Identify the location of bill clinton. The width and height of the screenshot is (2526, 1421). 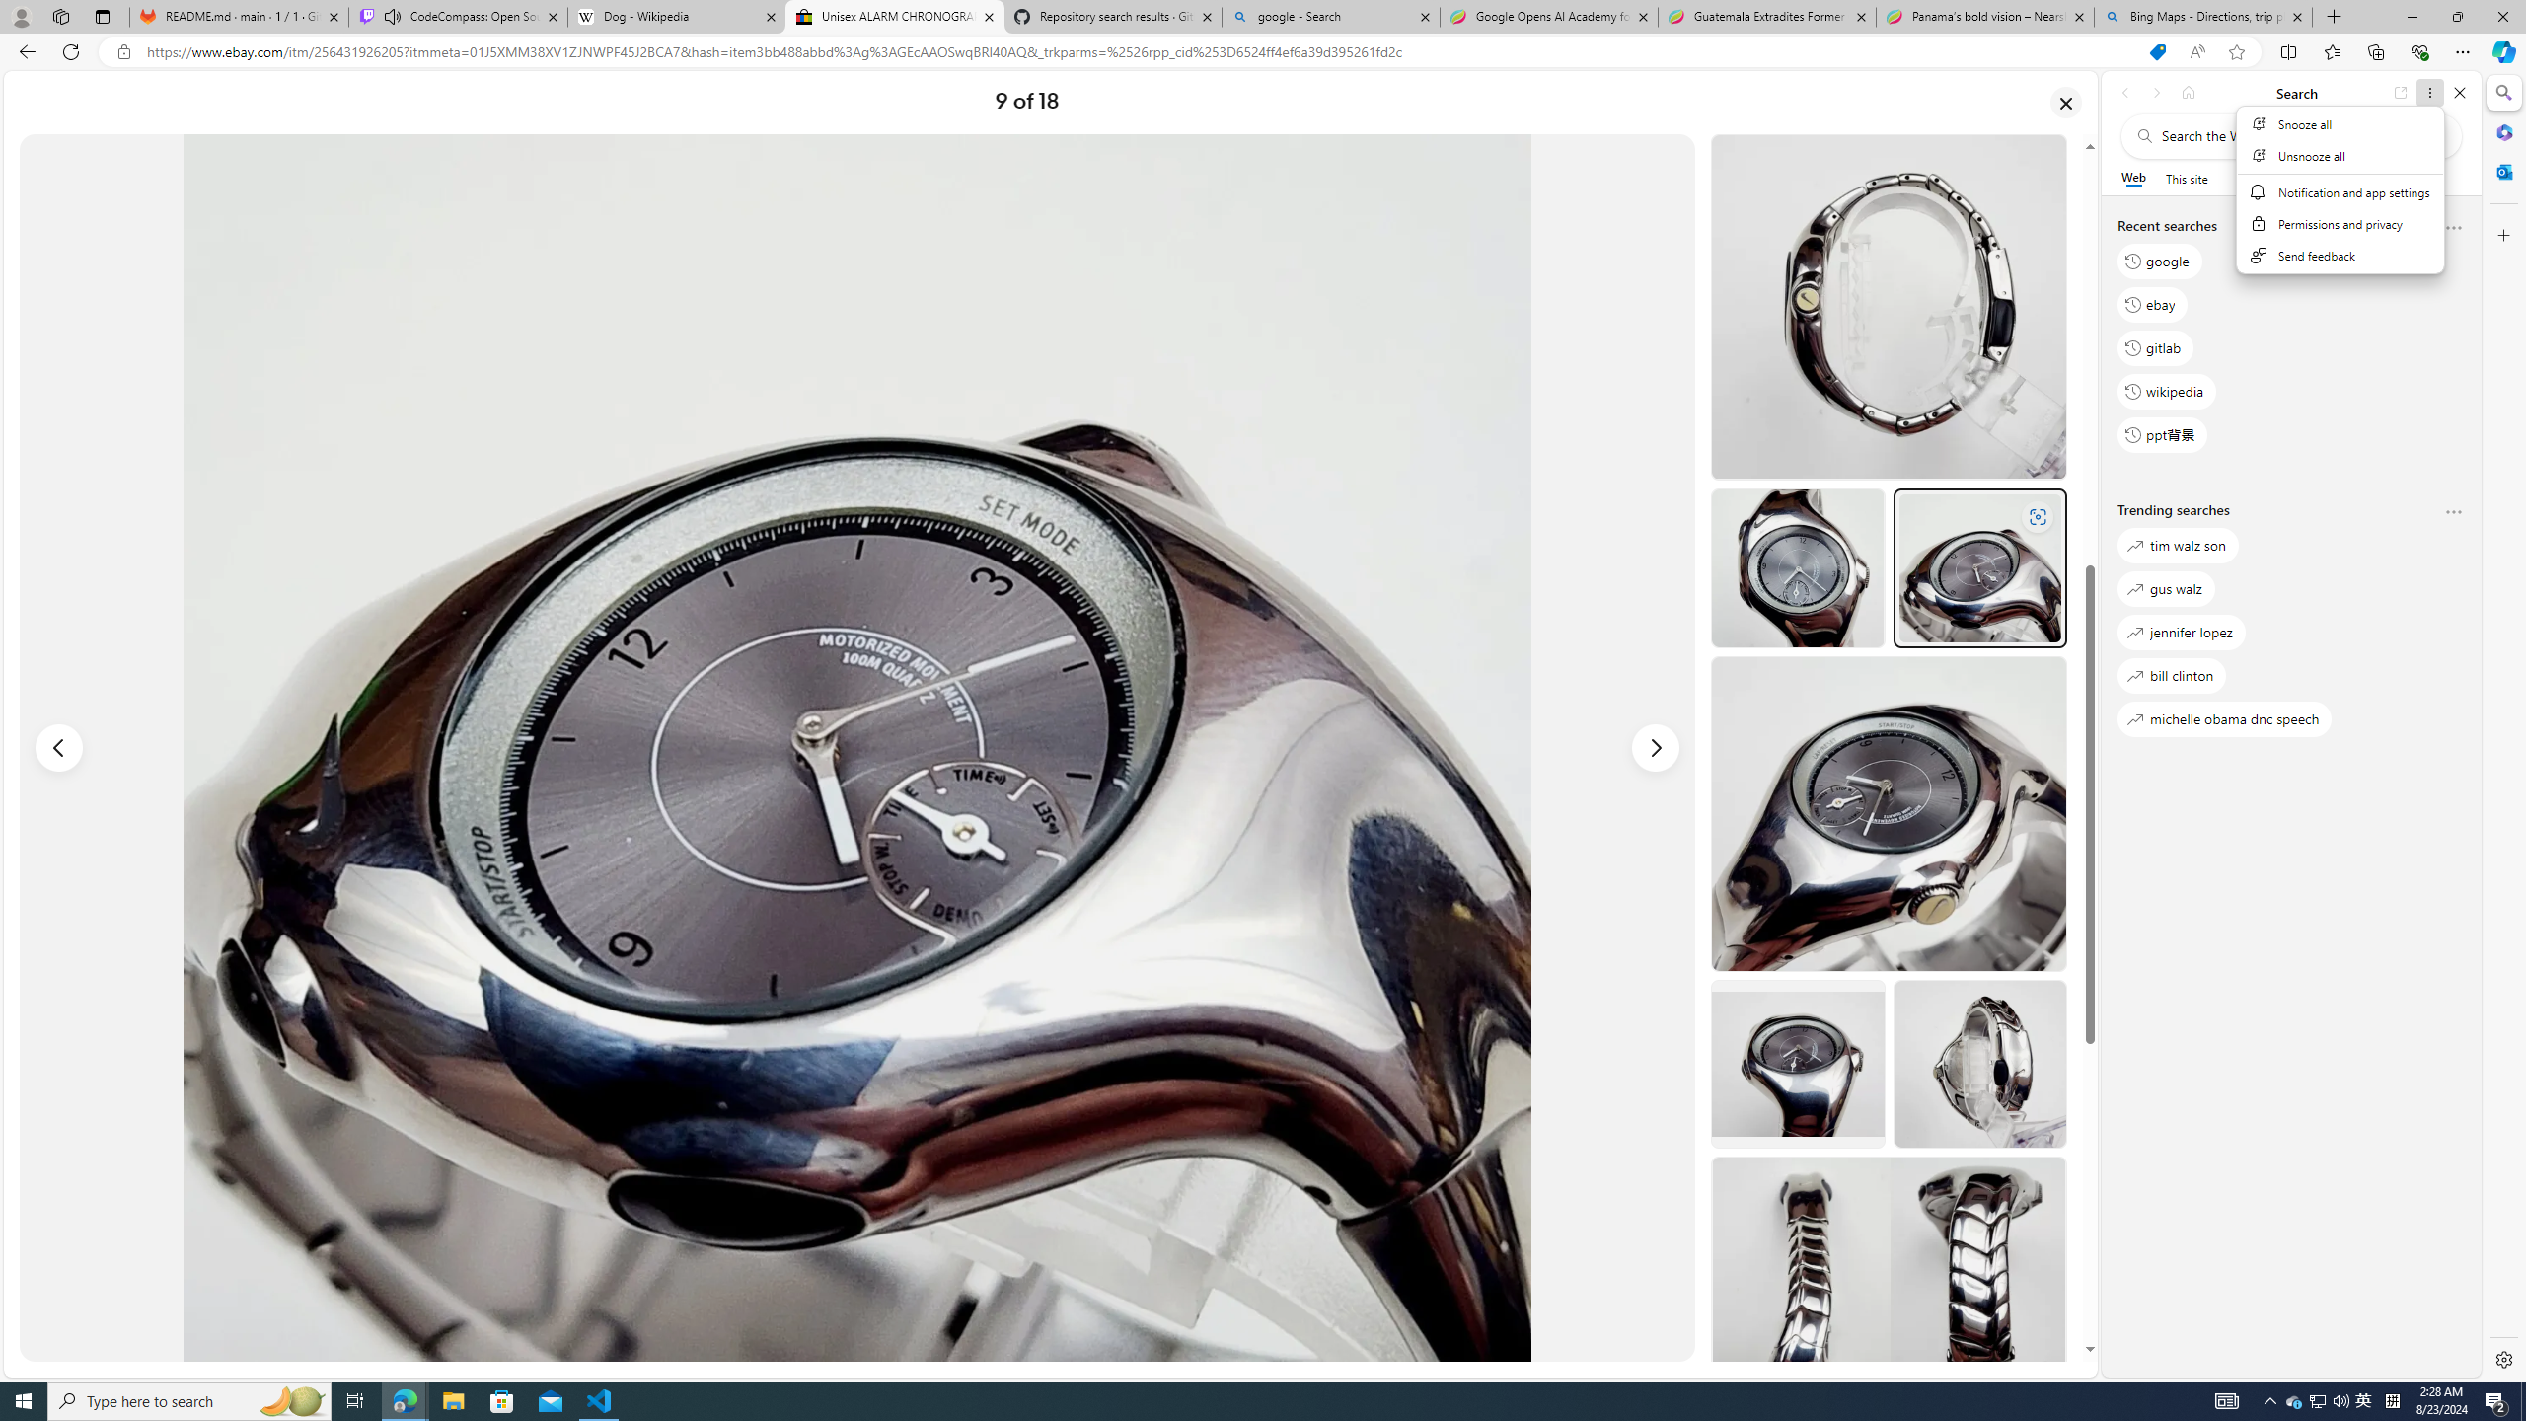
(2172, 675).